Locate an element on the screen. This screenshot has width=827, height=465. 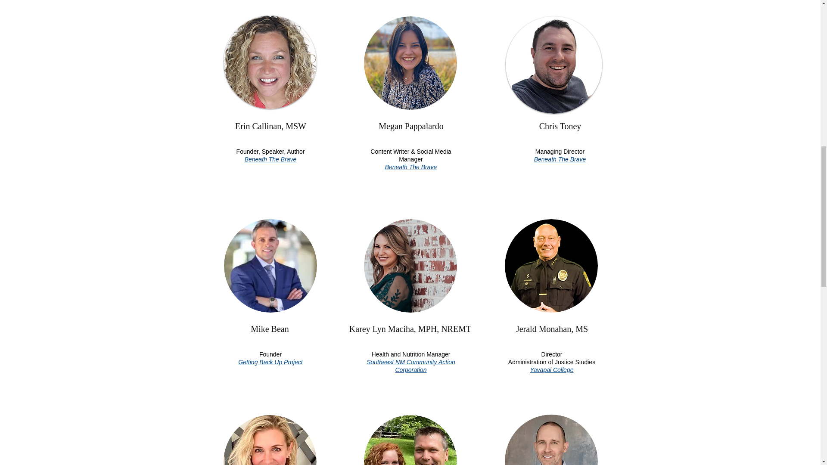
Beneath The Brave is located at coordinates (270, 159).